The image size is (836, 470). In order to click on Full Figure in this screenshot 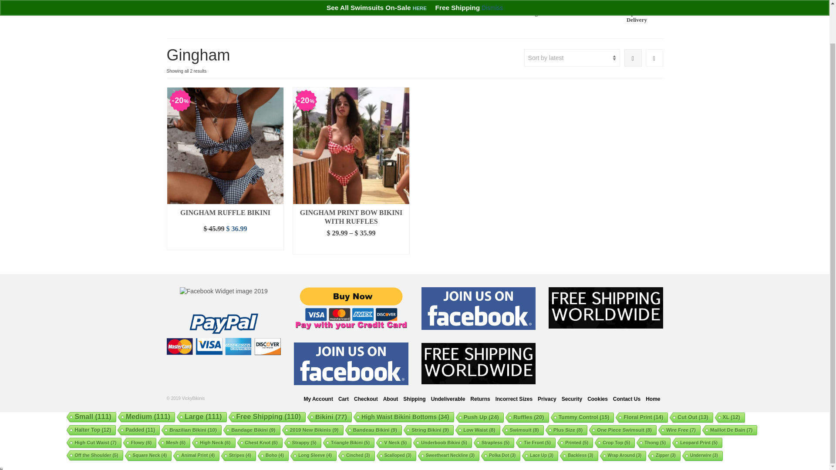, I will do `click(532, 13)`.